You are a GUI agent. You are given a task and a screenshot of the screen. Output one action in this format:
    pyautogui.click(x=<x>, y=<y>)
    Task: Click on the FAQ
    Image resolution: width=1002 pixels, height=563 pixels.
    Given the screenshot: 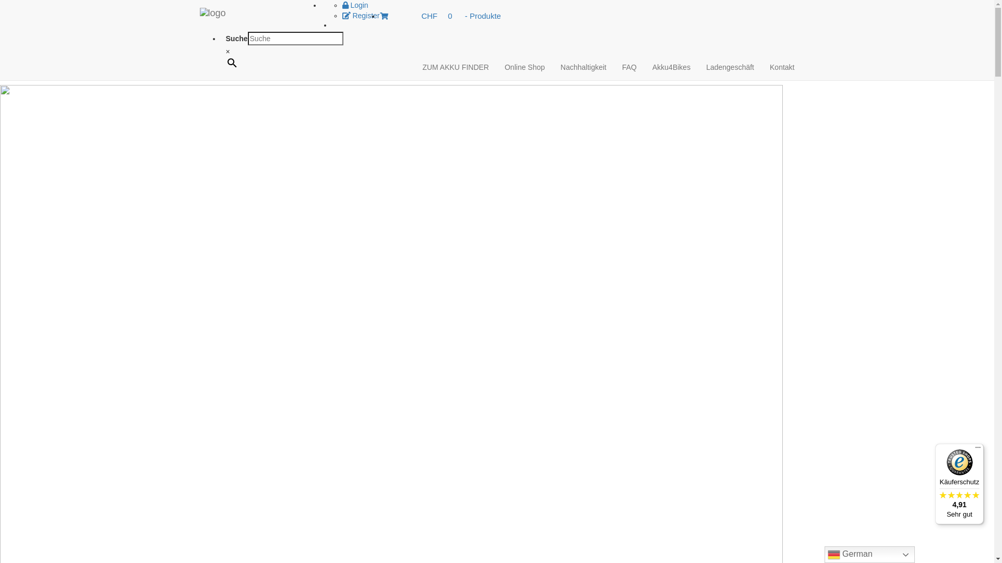 What is the action you would take?
    pyautogui.click(x=629, y=67)
    